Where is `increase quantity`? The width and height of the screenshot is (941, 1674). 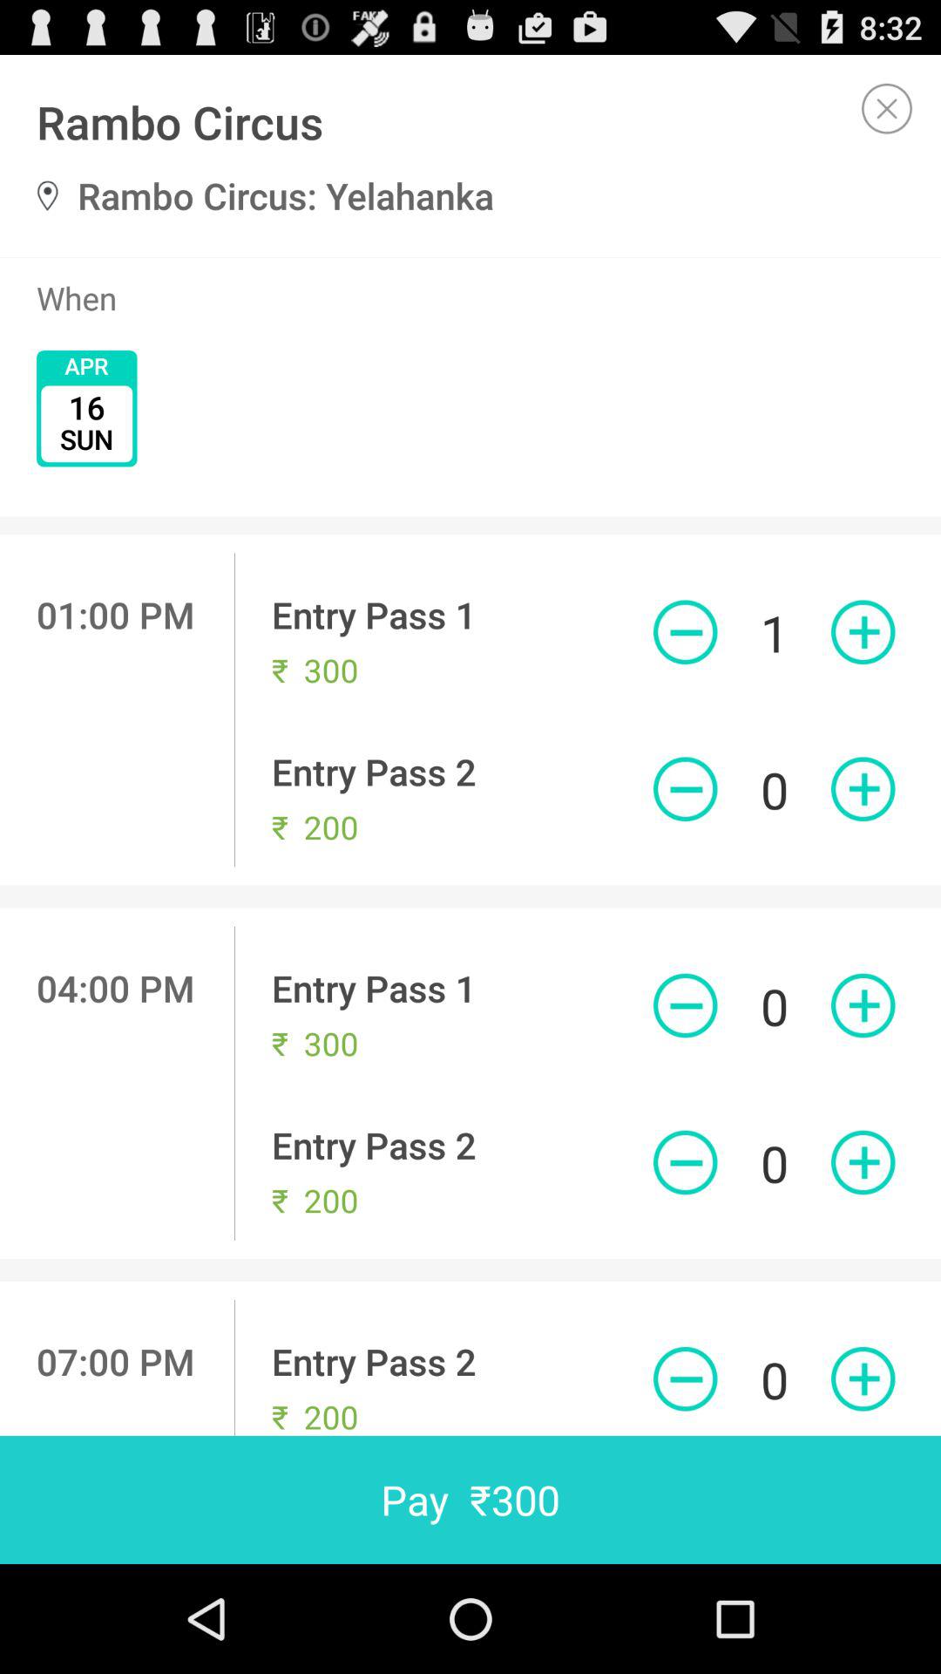 increase quantity is located at coordinates (863, 1005).